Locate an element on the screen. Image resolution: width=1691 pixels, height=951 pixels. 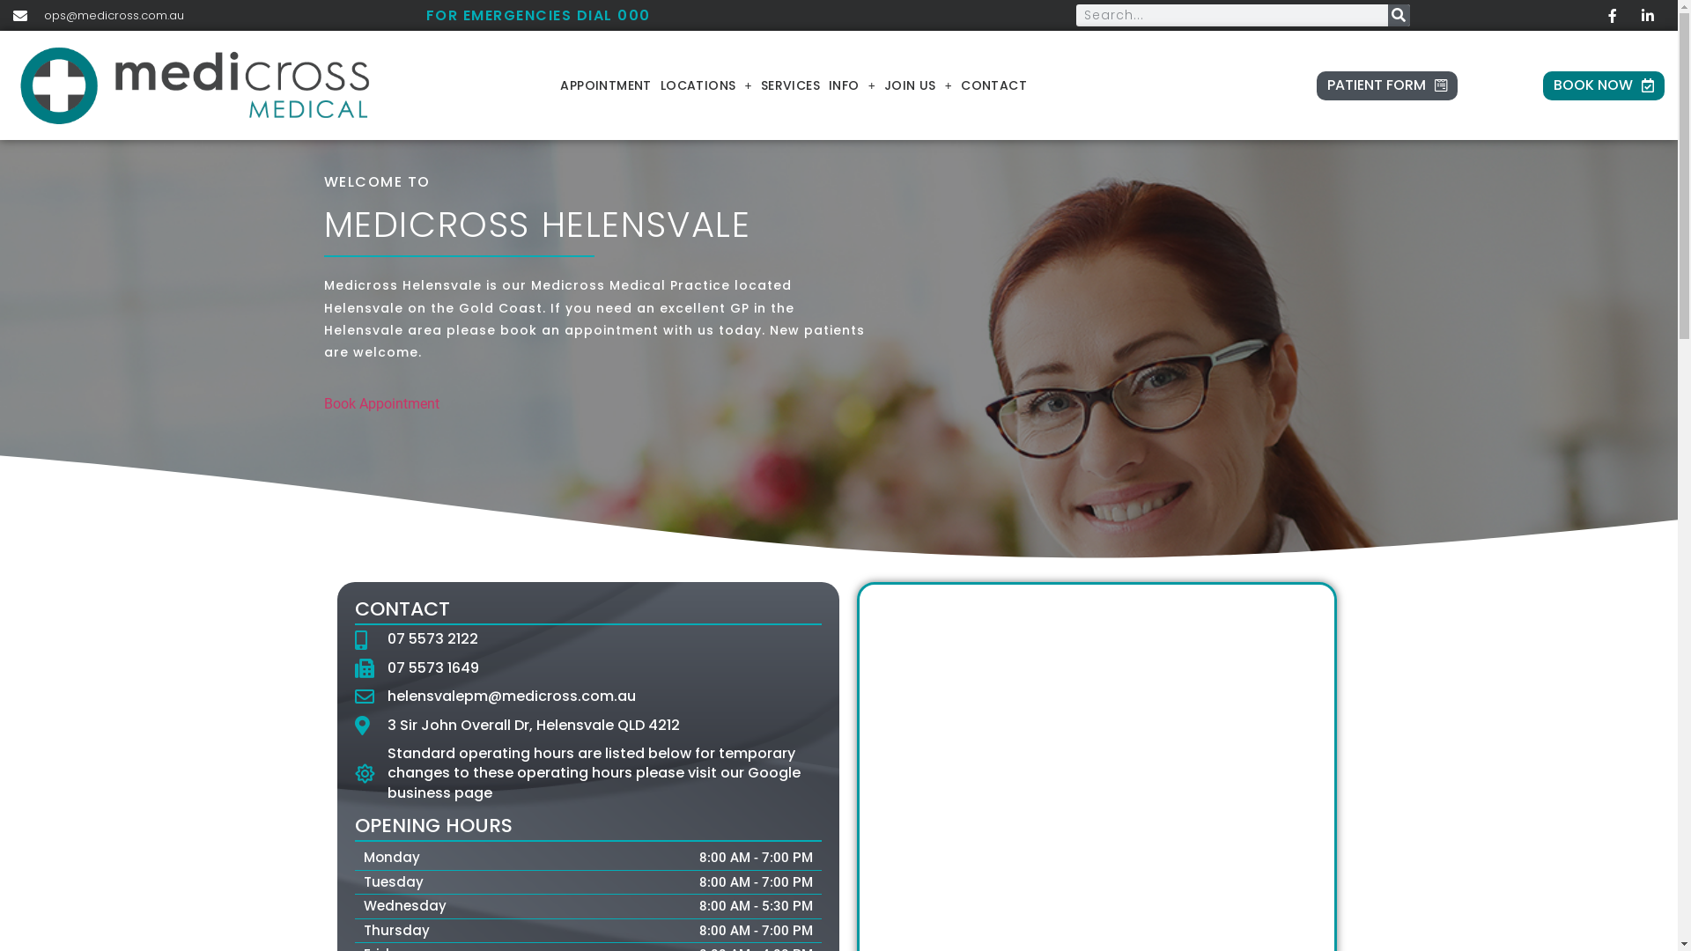
LOCATIONS is located at coordinates (706, 85).